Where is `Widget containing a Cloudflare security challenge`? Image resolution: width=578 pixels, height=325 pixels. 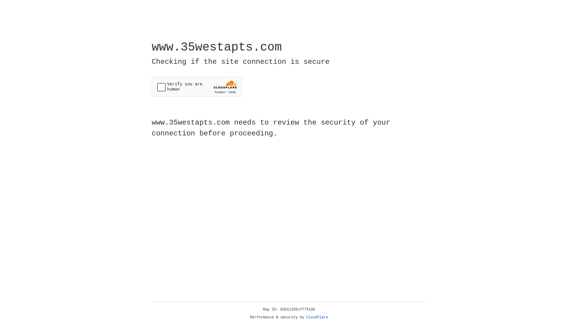 Widget containing a Cloudflare security challenge is located at coordinates (197, 87).